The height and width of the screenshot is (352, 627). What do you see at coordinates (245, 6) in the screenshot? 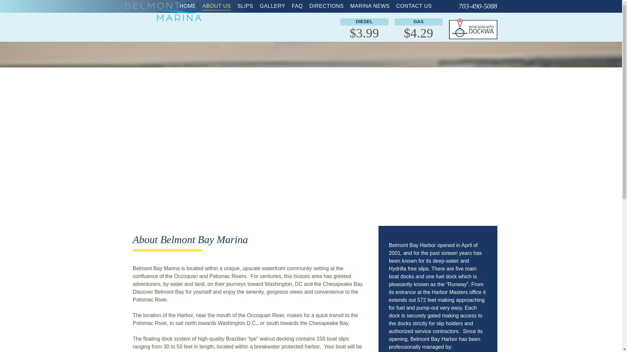
I see `SLIPS` at bounding box center [245, 6].